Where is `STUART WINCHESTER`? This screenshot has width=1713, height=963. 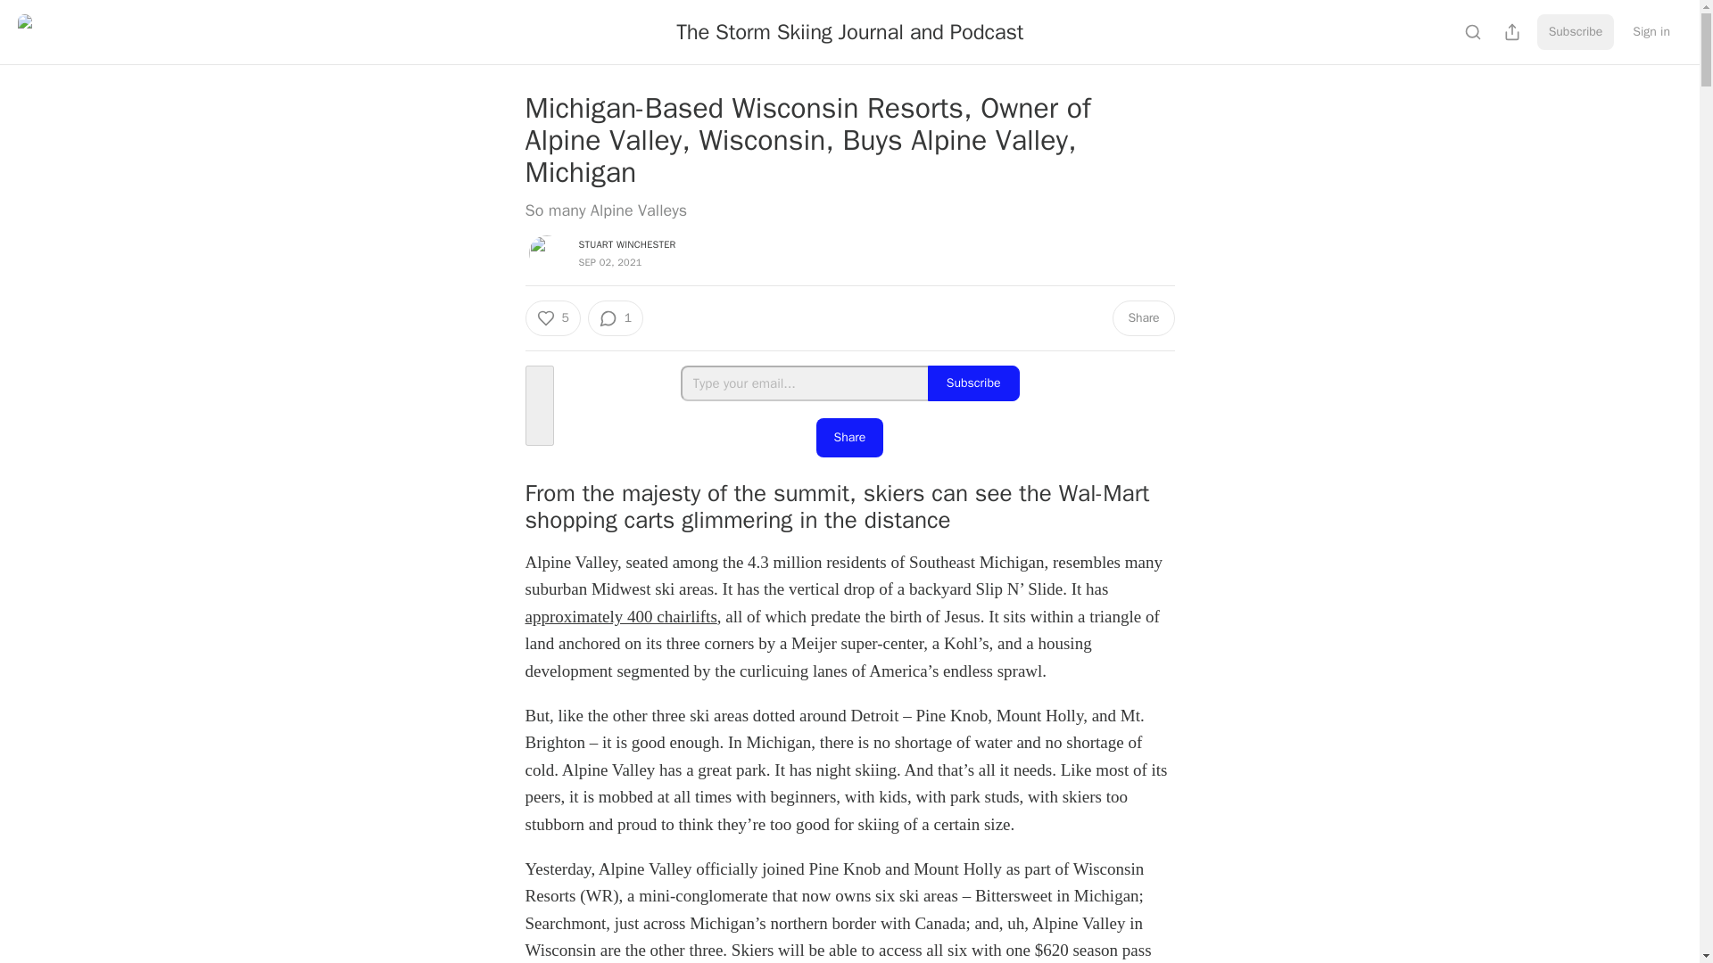 STUART WINCHESTER is located at coordinates (626, 243).